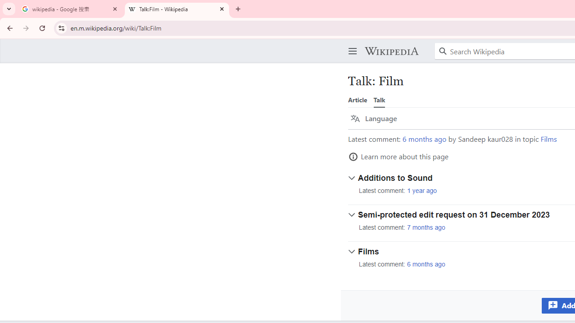 This screenshot has width=575, height=323. Describe the element at coordinates (379, 100) in the screenshot. I see `Talk` at that location.